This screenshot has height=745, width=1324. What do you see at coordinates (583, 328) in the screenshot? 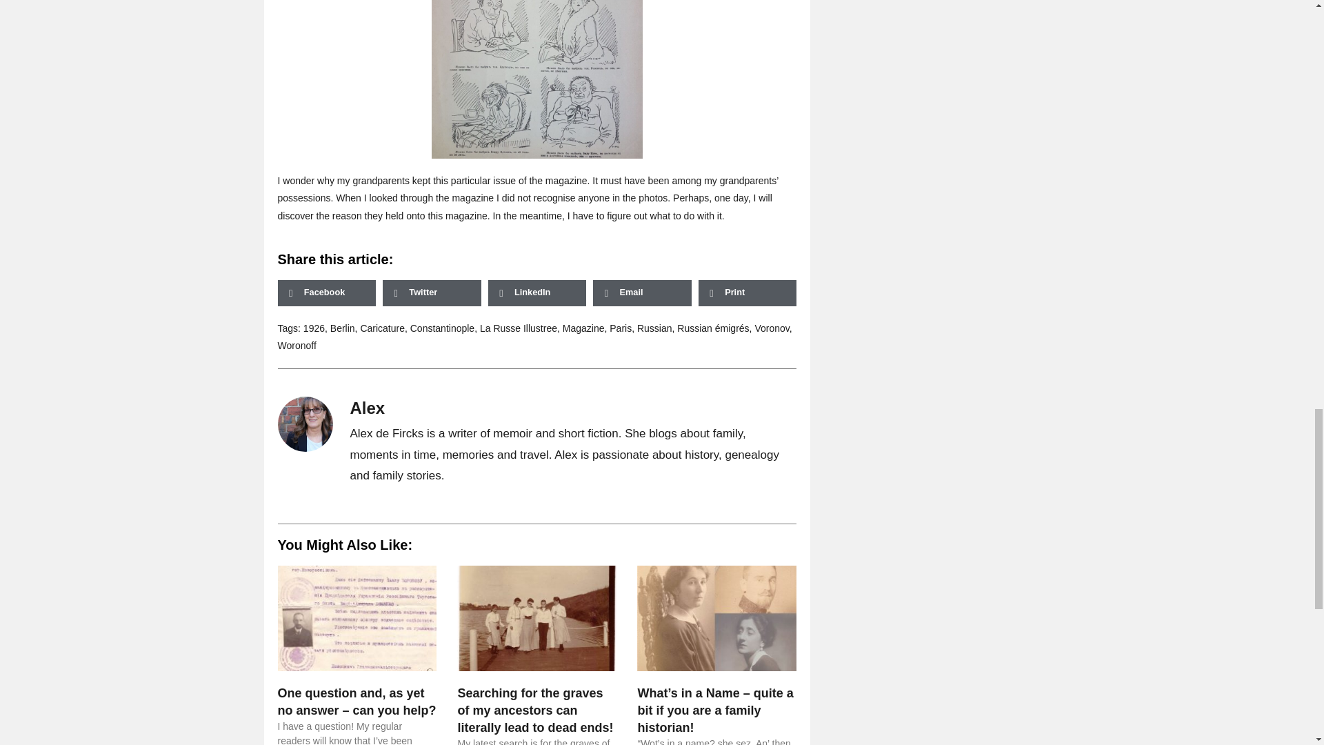
I see `Magazine` at bounding box center [583, 328].